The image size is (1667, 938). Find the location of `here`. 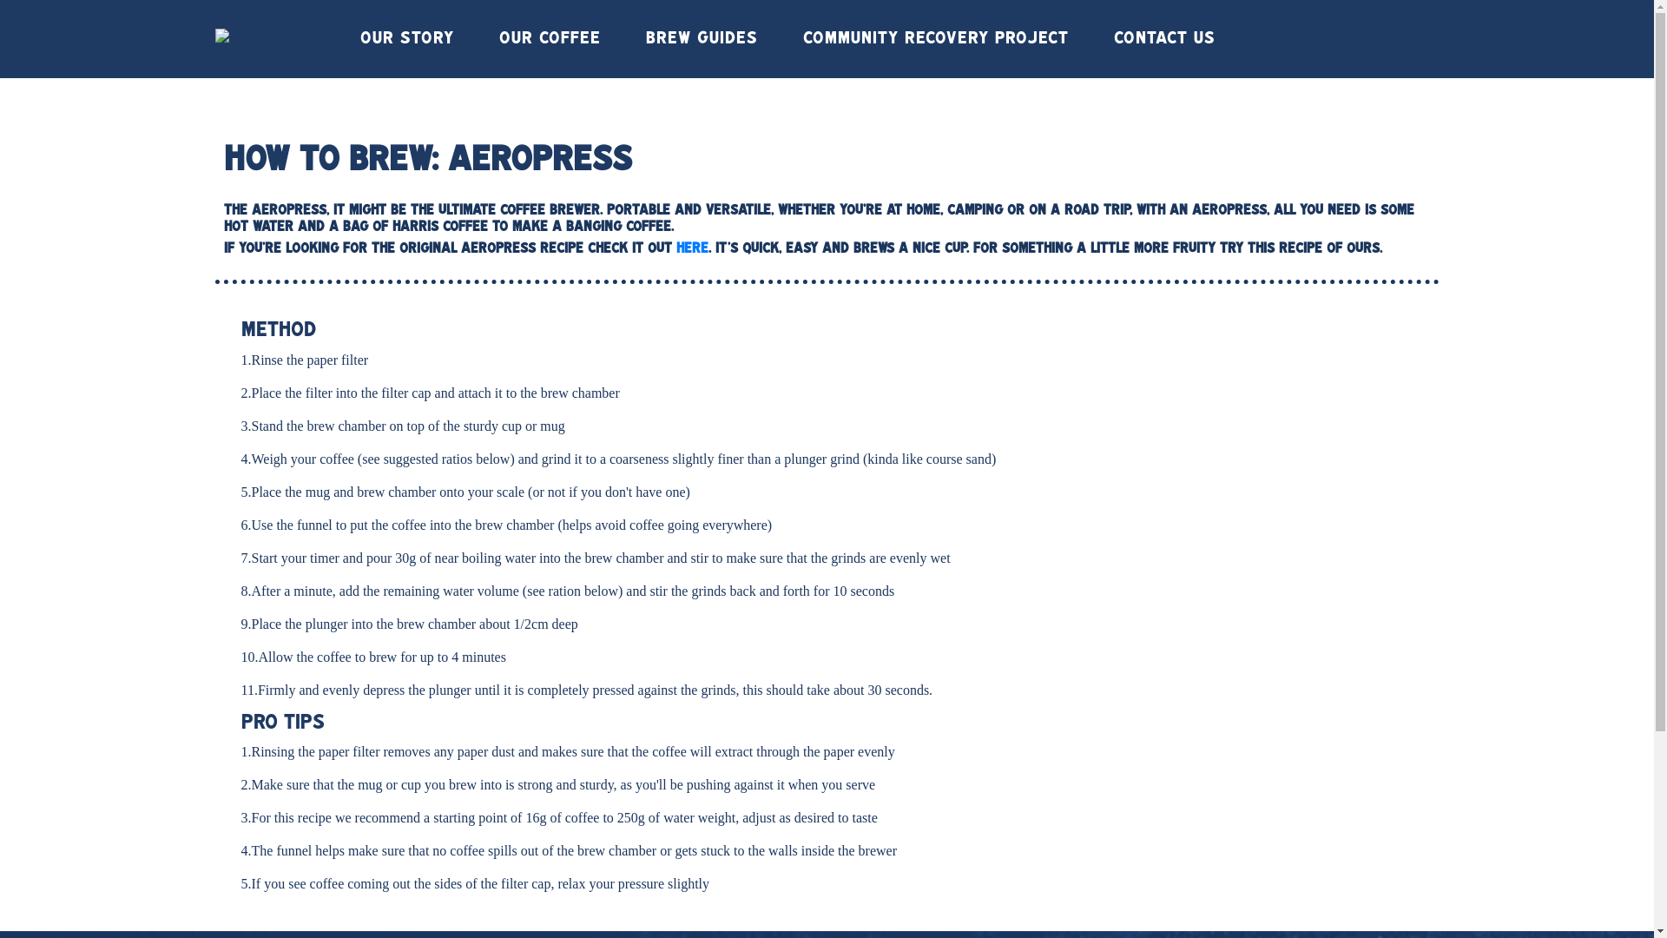

here is located at coordinates (691, 249).